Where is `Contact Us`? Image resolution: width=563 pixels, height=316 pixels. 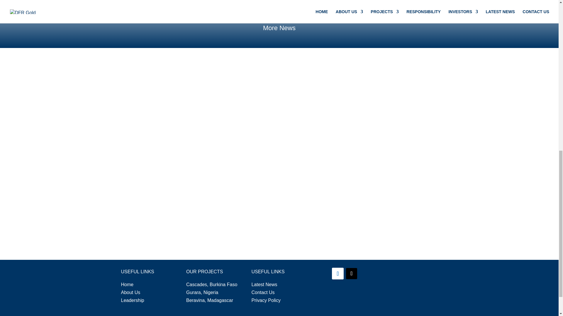 Contact Us is located at coordinates (263, 292).